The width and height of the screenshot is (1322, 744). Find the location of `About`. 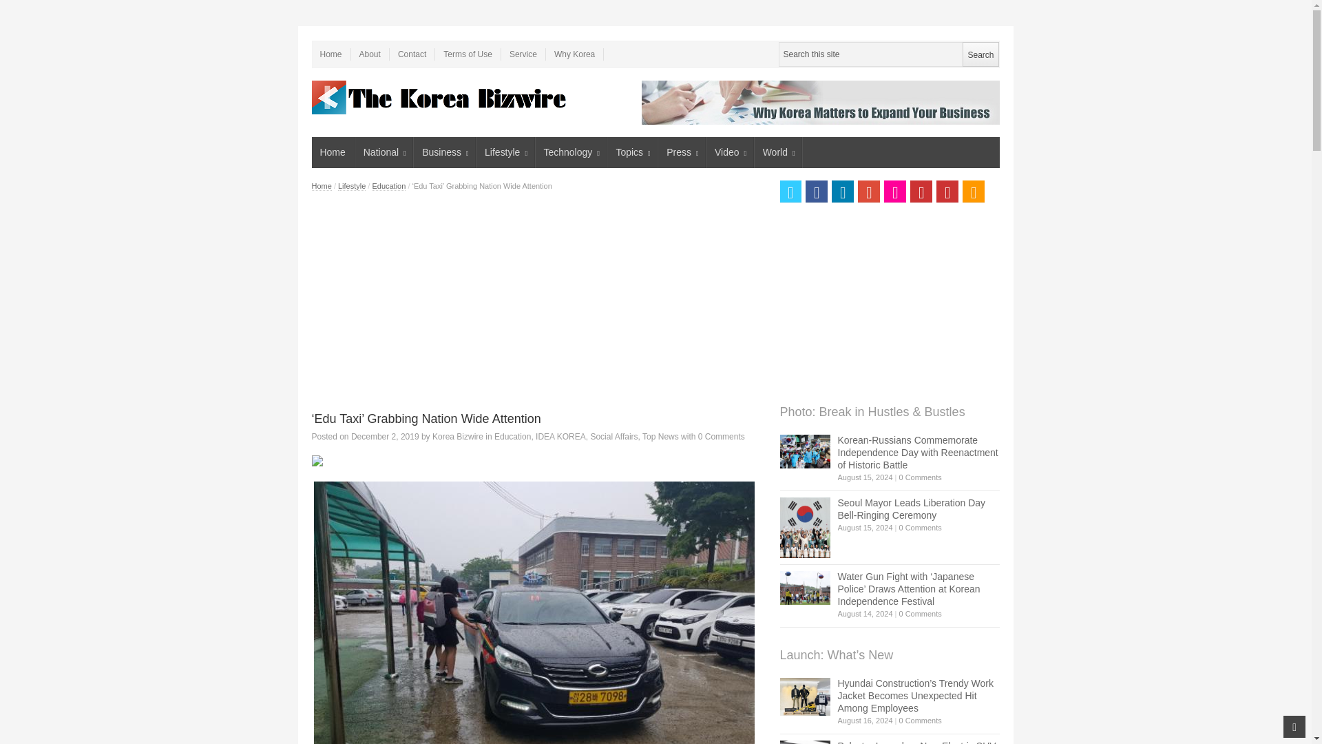

About is located at coordinates (370, 54).